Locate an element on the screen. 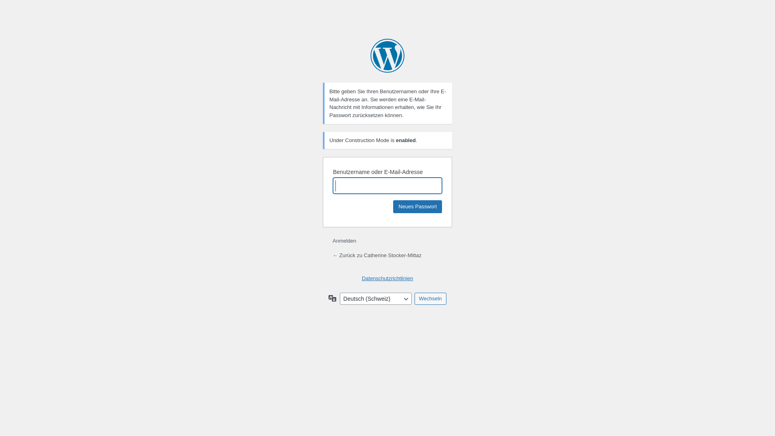 This screenshot has height=436, width=775. Datenschutzrichtlinien is located at coordinates (387, 279).